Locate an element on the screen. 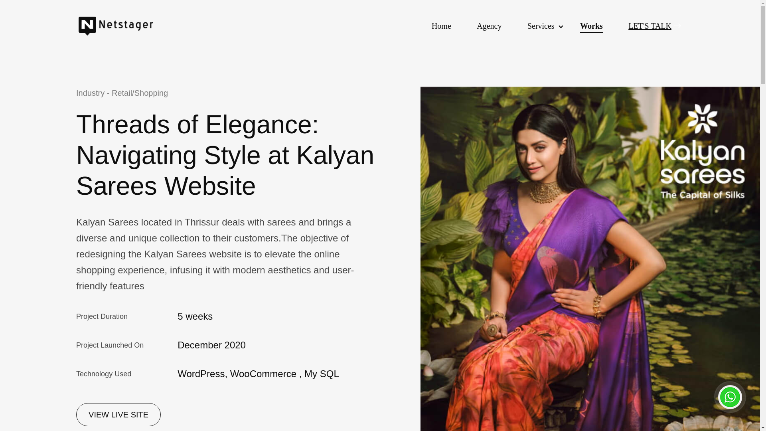 The image size is (766, 431). Works is located at coordinates (591, 26).